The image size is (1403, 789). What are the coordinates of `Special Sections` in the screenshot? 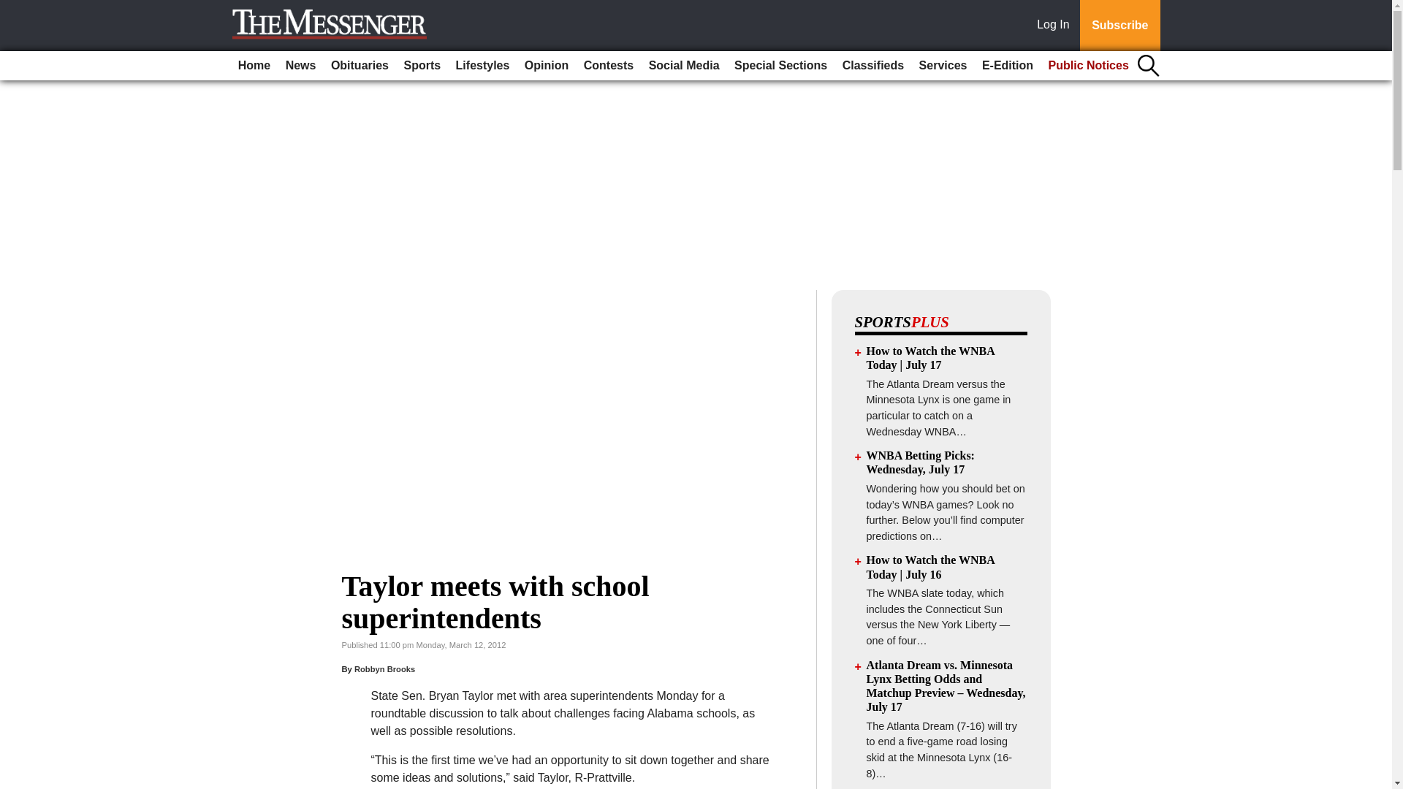 It's located at (780, 66).